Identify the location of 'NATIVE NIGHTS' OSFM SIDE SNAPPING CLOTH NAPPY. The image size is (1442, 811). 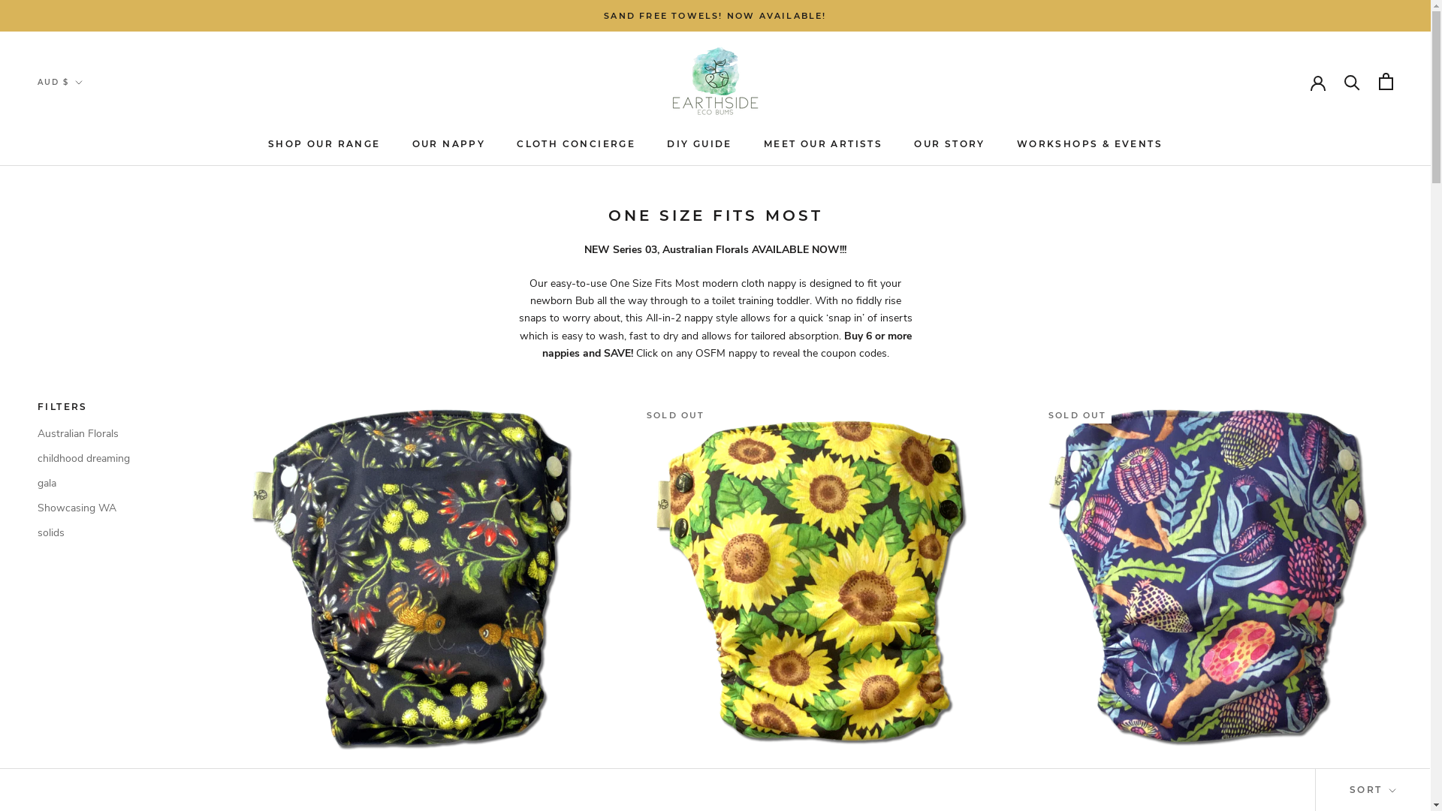
(1214, 778).